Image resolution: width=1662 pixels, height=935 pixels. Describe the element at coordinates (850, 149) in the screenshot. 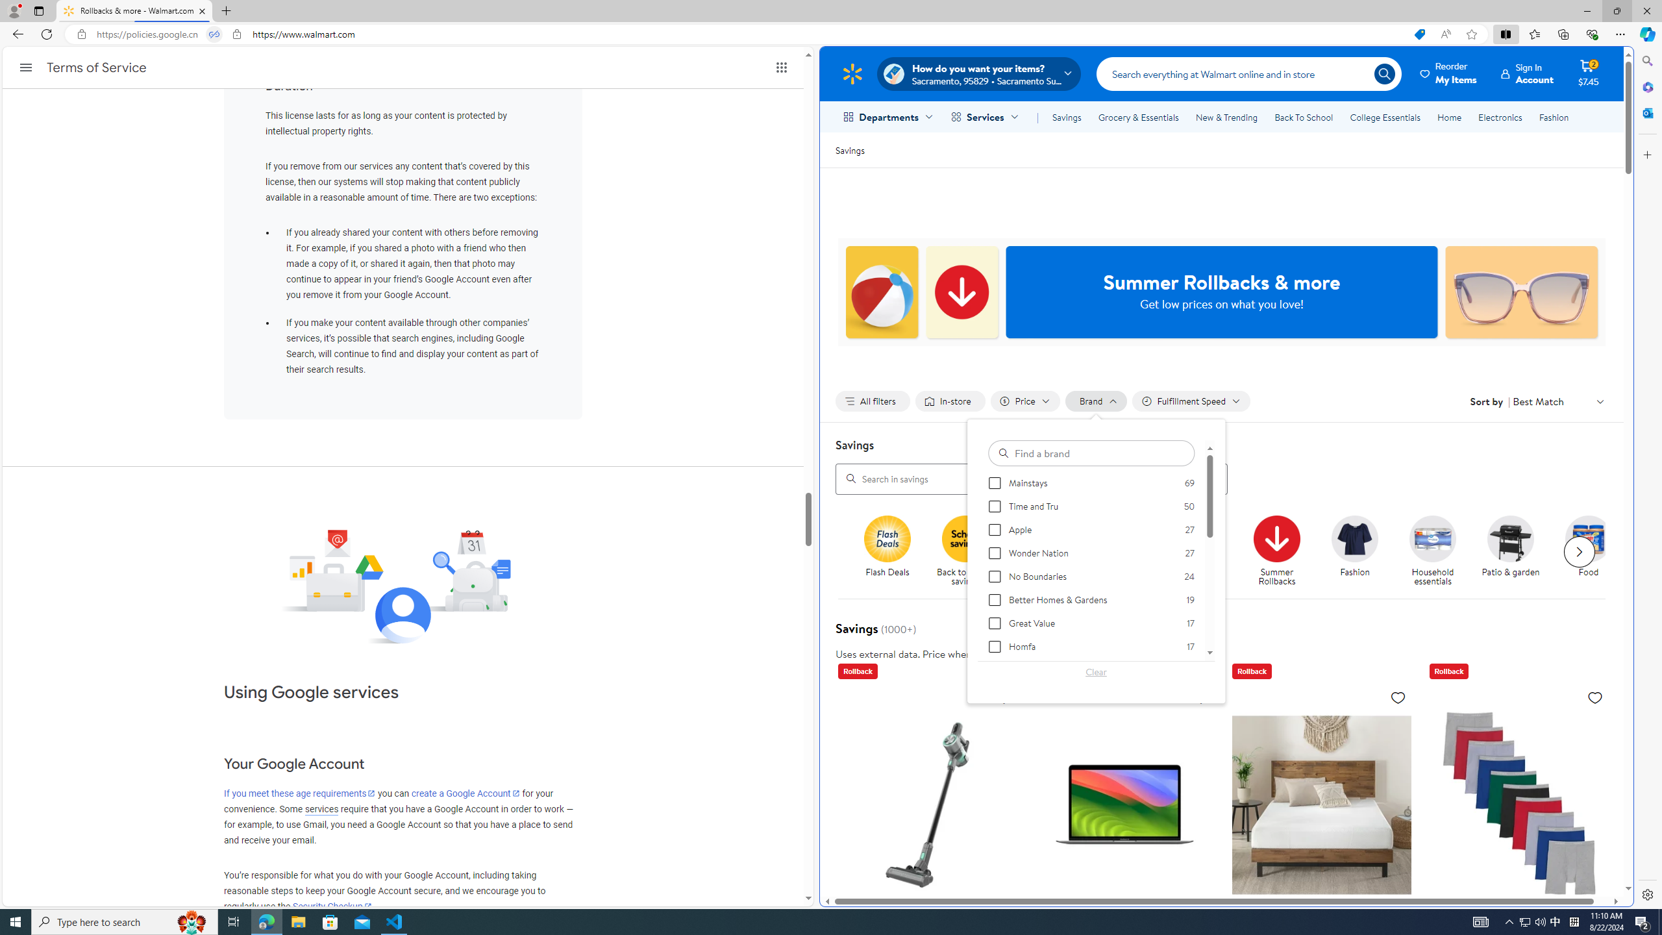

I see `Savings` at that location.